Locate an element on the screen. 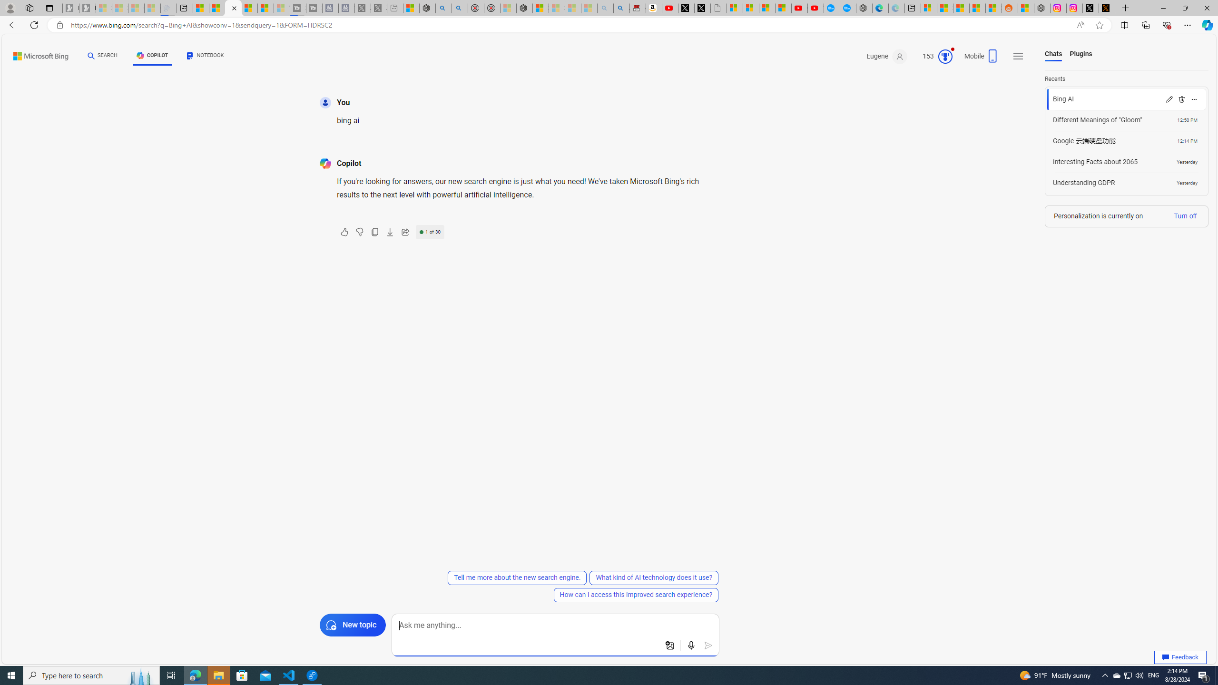 The image size is (1218, 685). SEARCH is located at coordinates (103, 56).